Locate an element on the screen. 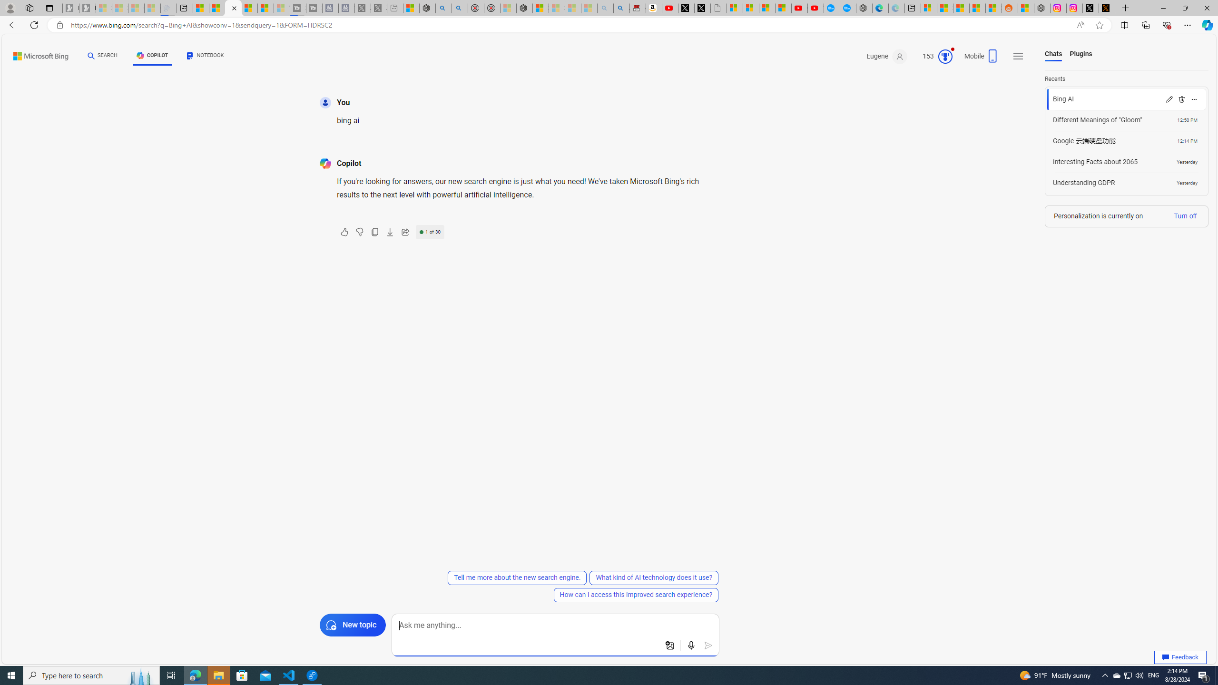 The image size is (1218, 685). SEARCH is located at coordinates (103, 56).